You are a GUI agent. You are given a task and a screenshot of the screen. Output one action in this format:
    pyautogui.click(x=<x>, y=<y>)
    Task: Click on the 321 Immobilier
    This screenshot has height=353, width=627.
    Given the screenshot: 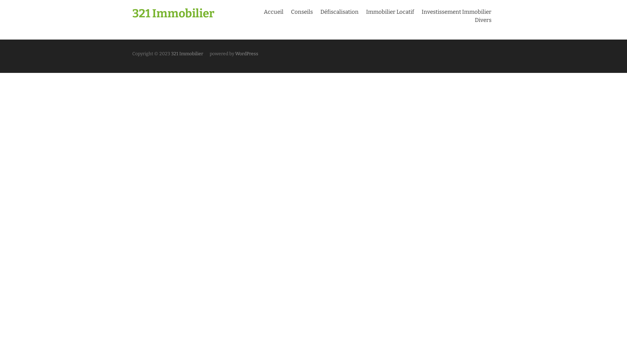 What is the action you would take?
    pyautogui.click(x=173, y=13)
    